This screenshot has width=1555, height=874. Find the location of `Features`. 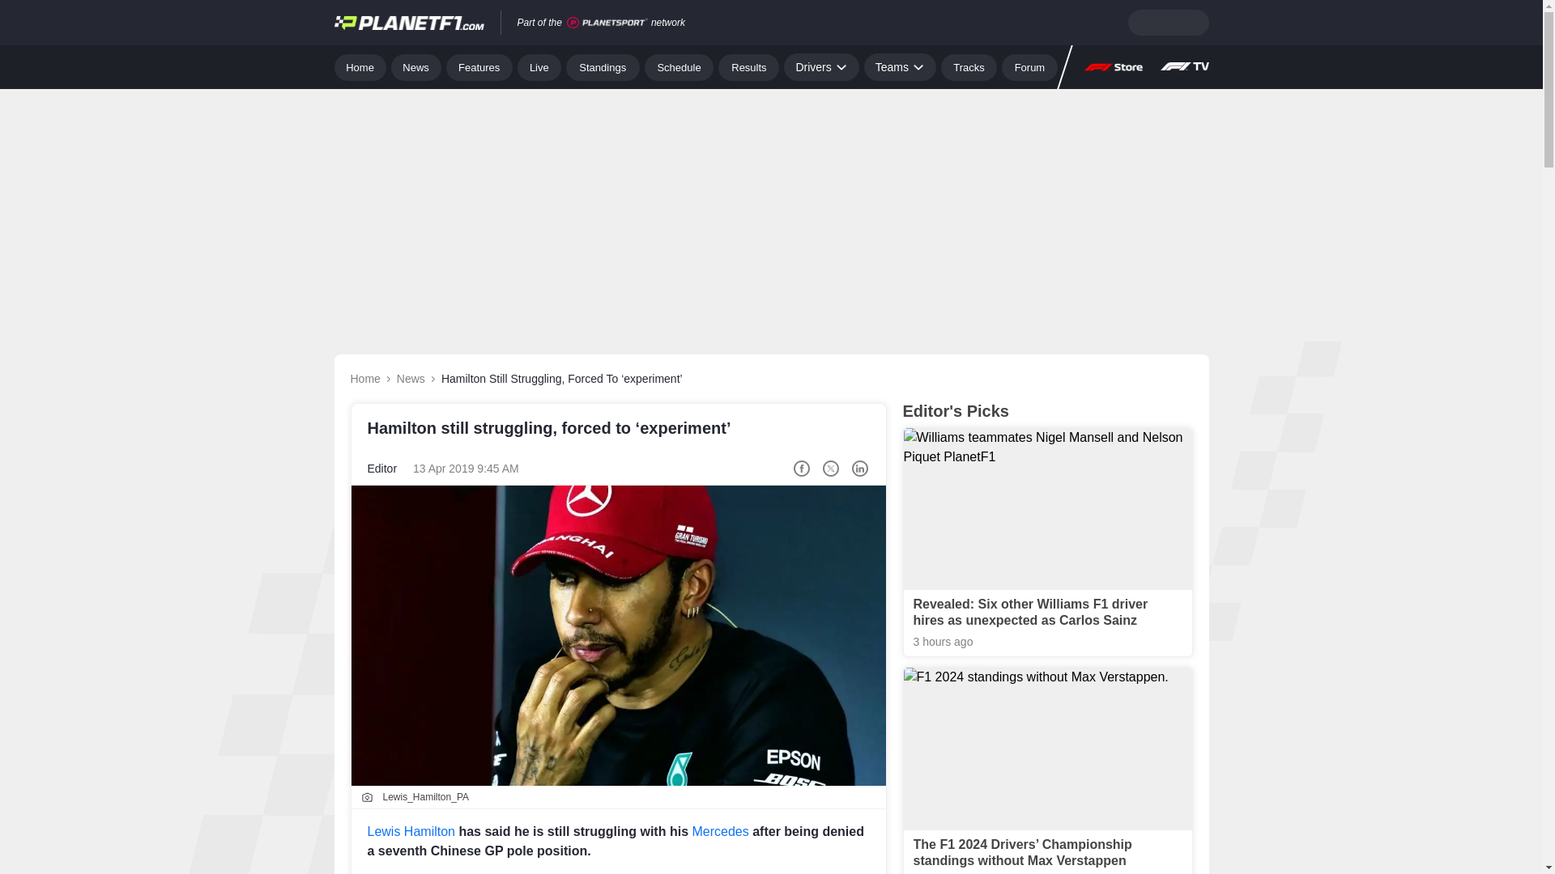

Features is located at coordinates (479, 66).